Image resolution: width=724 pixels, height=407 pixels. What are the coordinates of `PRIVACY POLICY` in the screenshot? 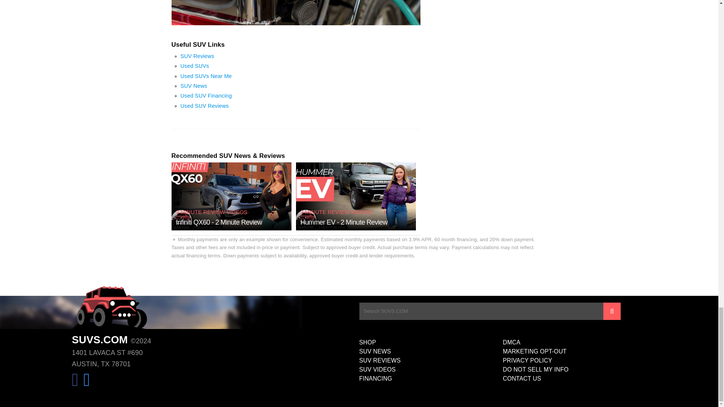 It's located at (575, 360).